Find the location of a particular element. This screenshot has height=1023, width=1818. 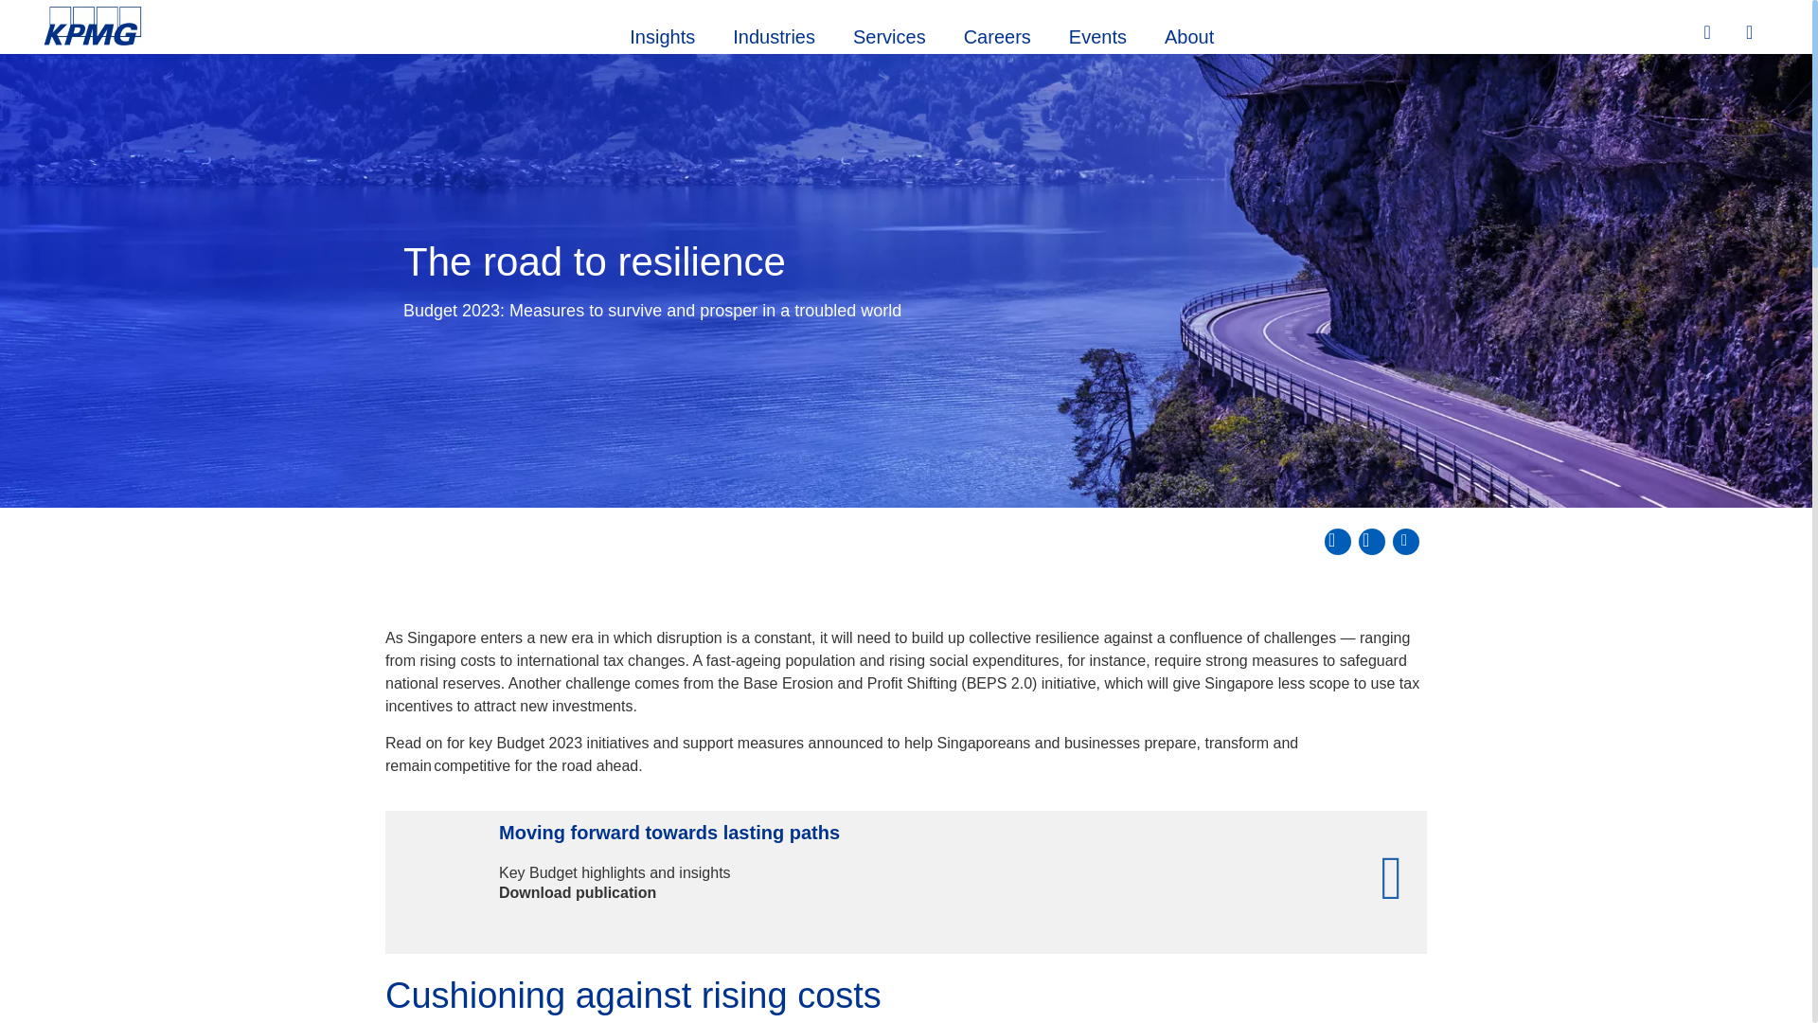

About is located at coordinates (1188, 34).